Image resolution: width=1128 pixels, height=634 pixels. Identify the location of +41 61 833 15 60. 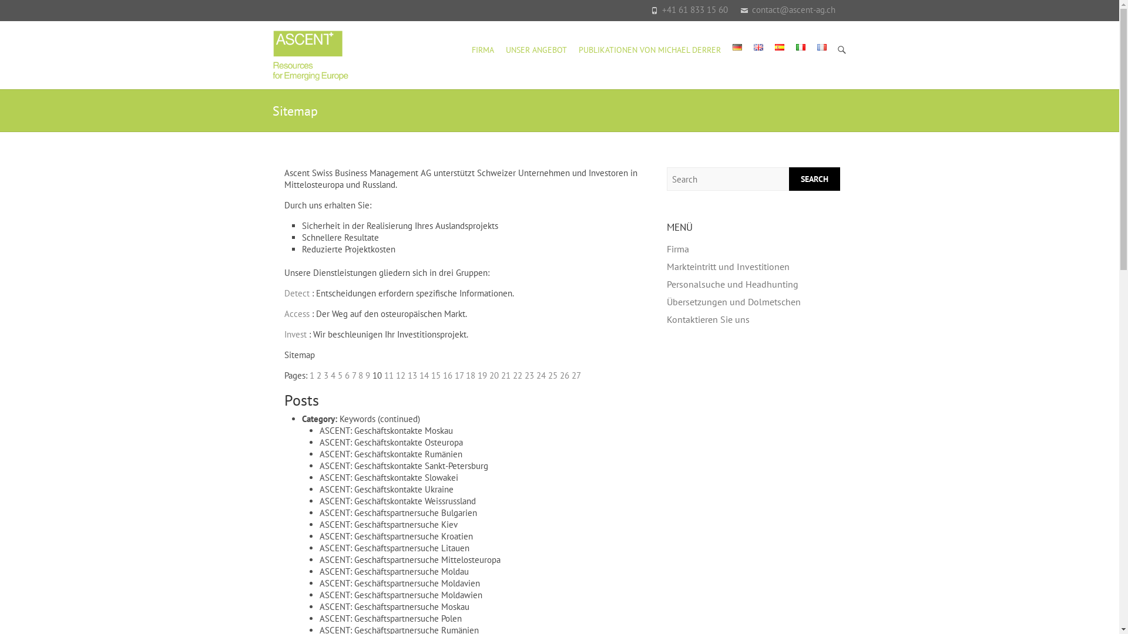
(694, 9).